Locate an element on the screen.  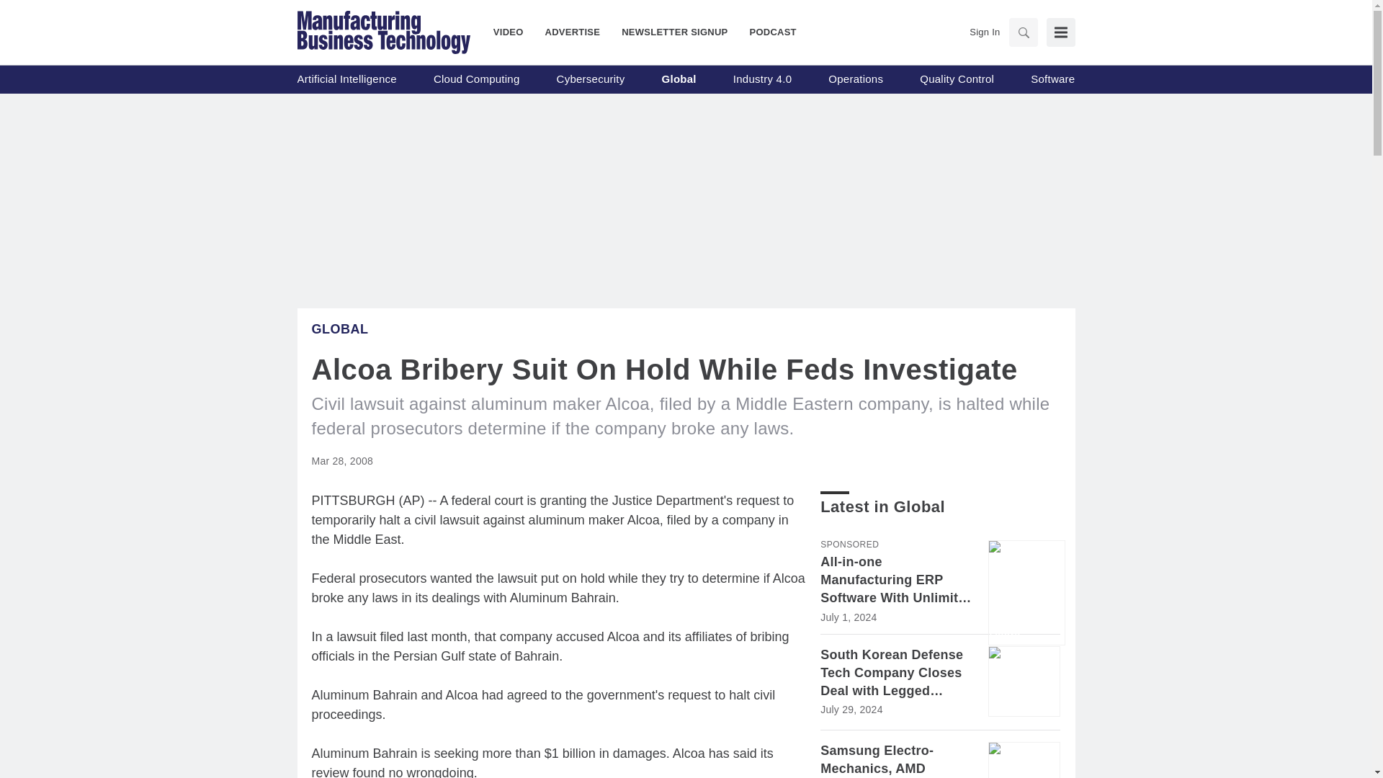
Cybersecurity is located at coordinates (591, 79).